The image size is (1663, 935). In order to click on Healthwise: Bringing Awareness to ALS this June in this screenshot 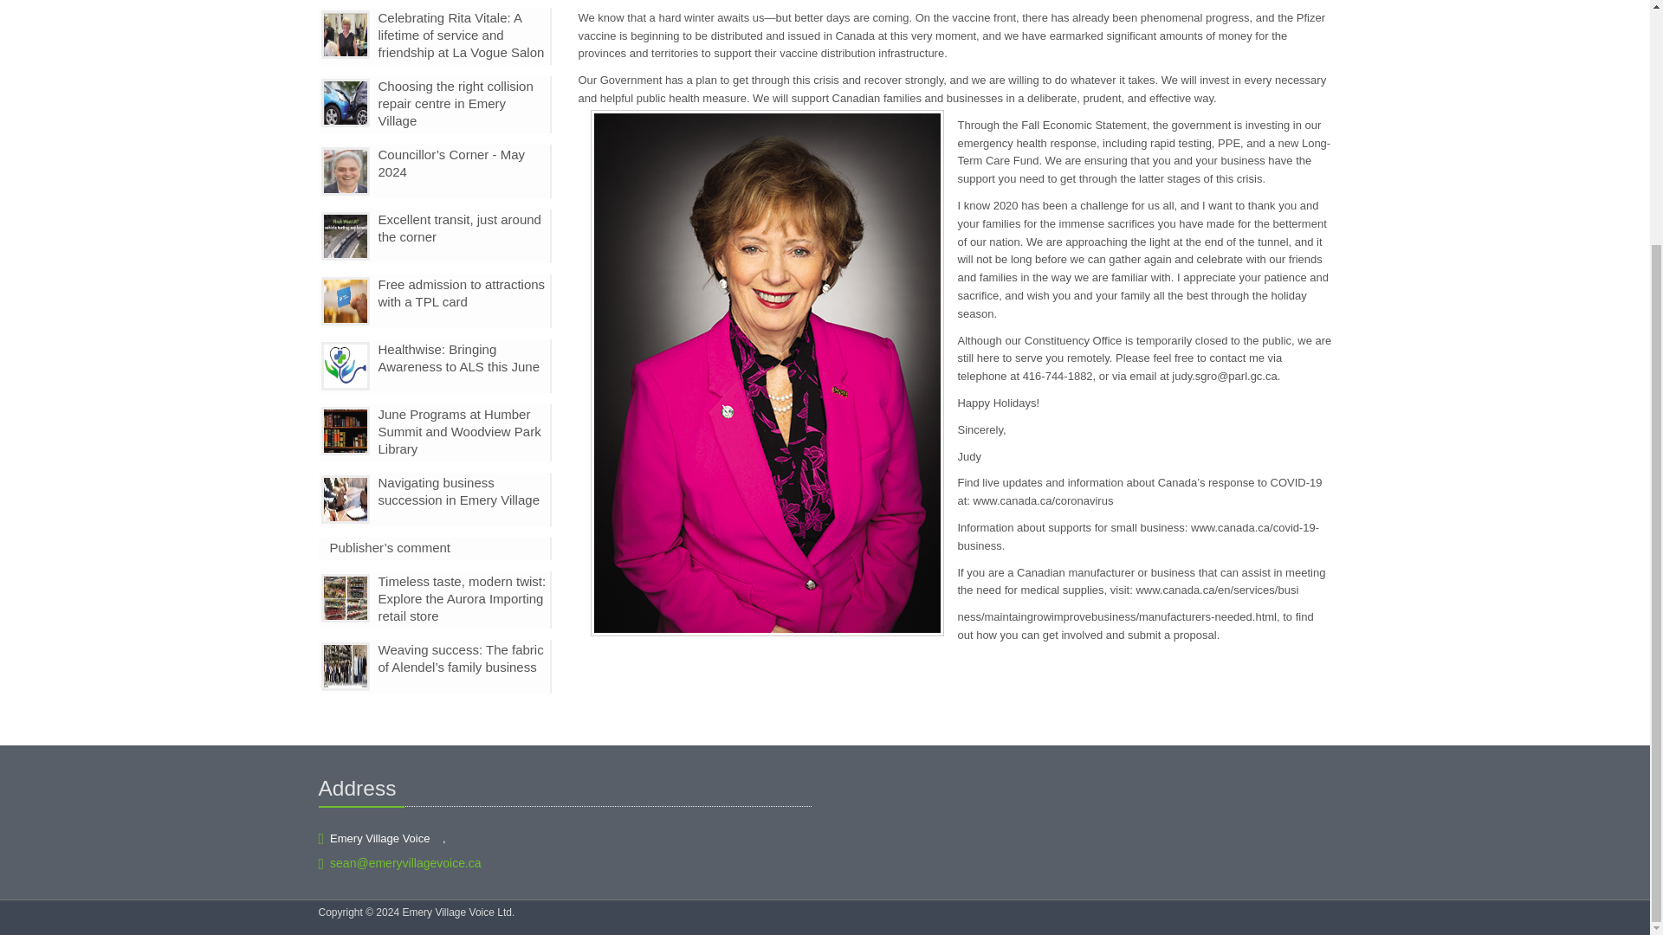, I will do `click(457, 358)`.